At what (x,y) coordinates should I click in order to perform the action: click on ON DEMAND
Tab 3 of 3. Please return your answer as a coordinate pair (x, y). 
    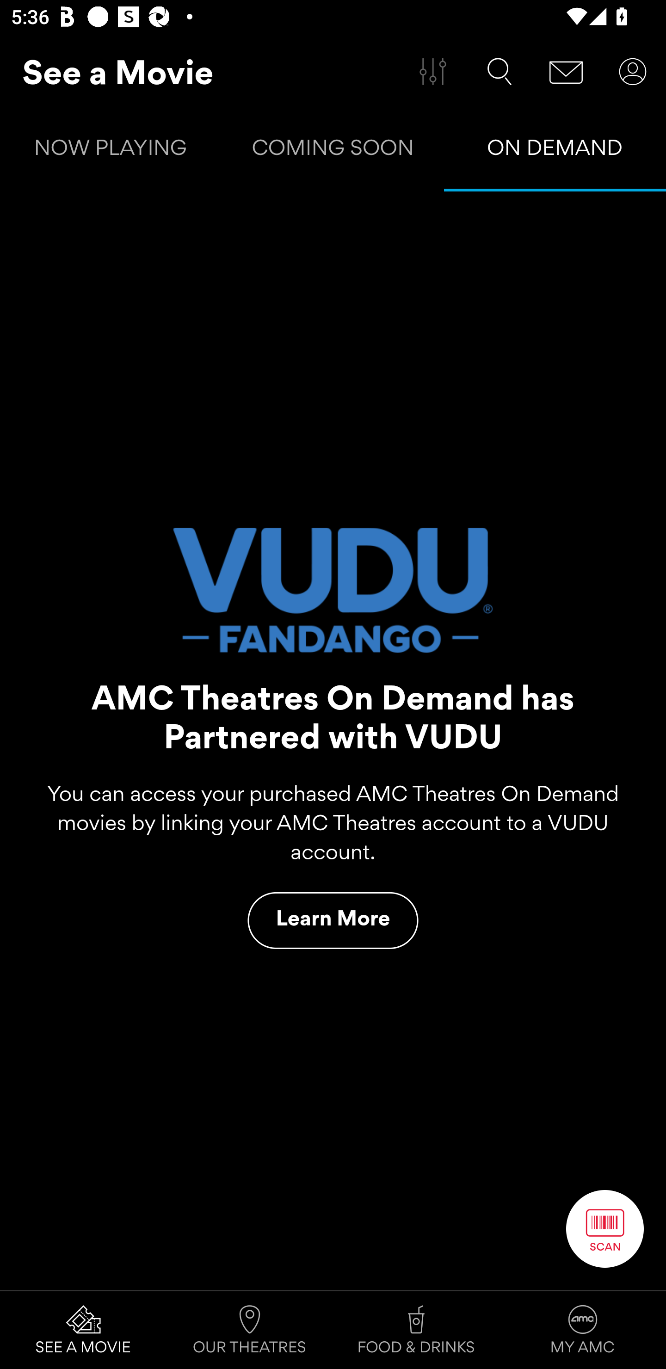
    Looking at the image, I should click on (555, 151).